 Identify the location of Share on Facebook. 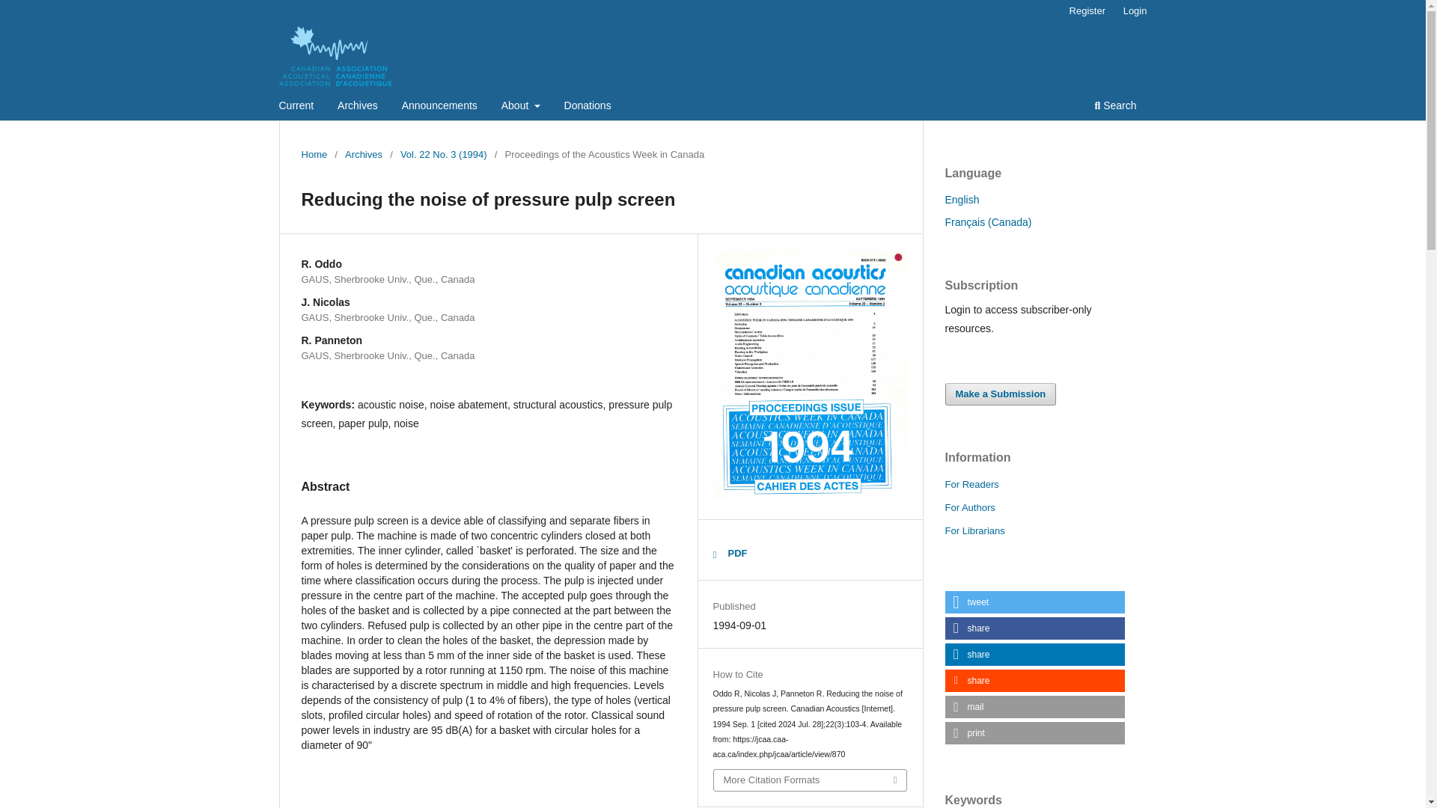
(1034, 628).